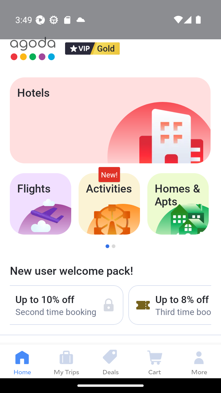 Image resolution: width=221 pixels, height=393 pixels. Describe the element at coordinates (155, 361) in the screenshot. I see `Cart` at that location.